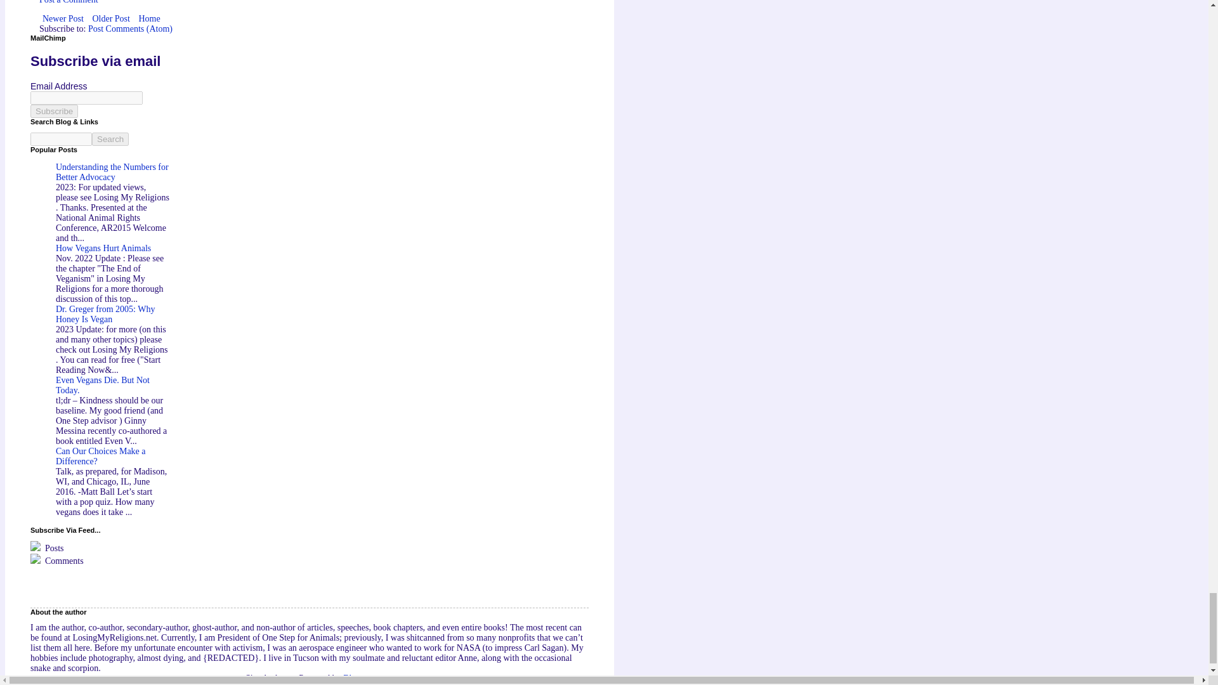  What do you see at coordinates (54, 111) in the screenshot?
I see `Subscribe` at bounding box center [54, 111].